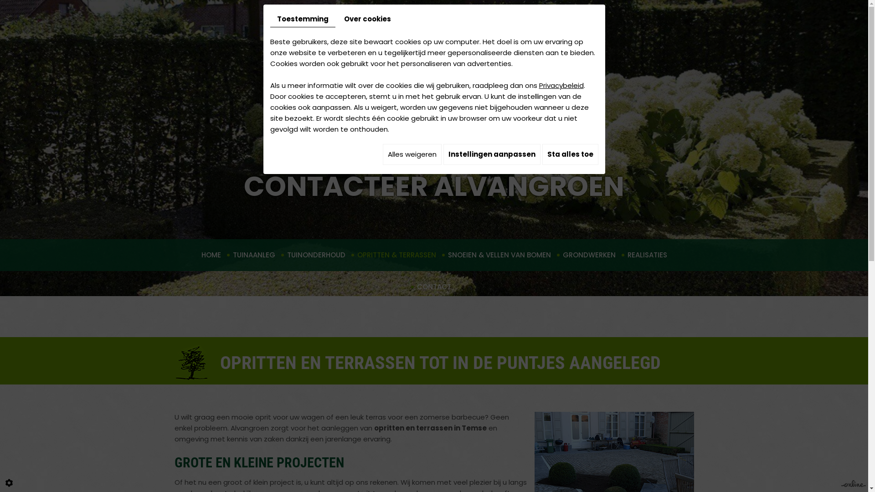 This screenshot has width=875, height=492. I want to click on TUINONDERHOUD, so click(316, 255).